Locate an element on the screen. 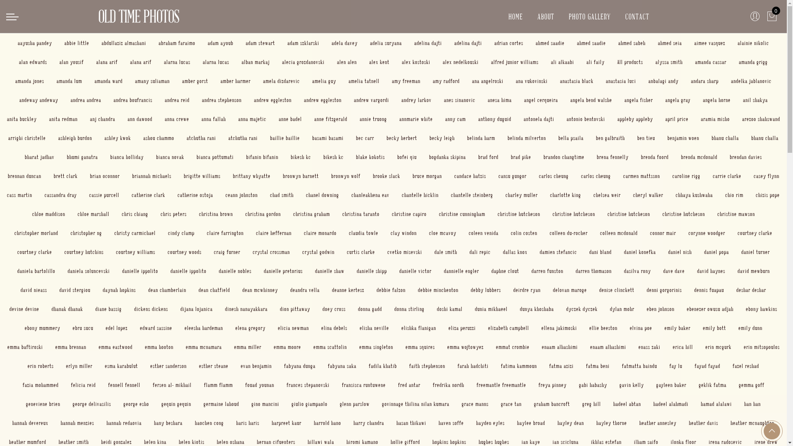 The height and width of the screenshot is (446, 793). harrold hano is located at coordinates (328, 423).